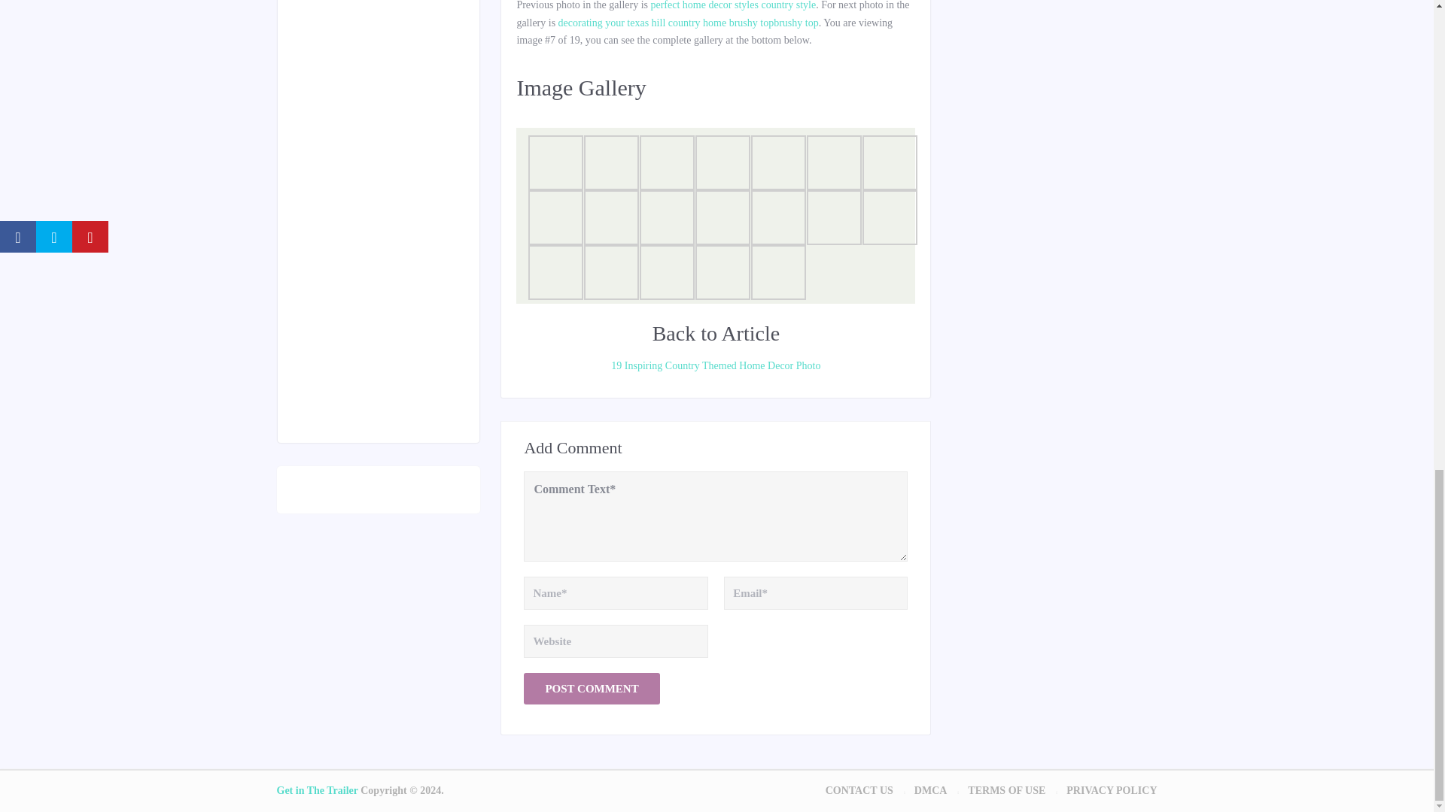 Image resolution: width=1445 pixels, height=812 pixels. What do you see at coordinates (688, 23) in the screenshot?
I see `decorating your texas hill country home brushy topbrushy top` at bounding box center [688, 23].